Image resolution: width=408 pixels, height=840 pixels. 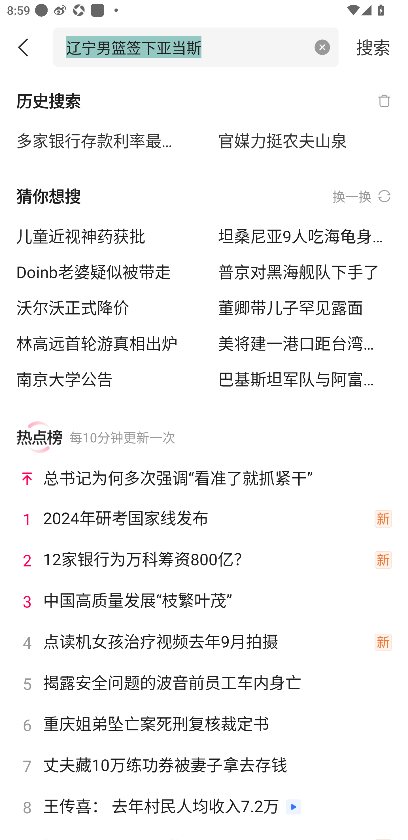 I want to click on 辽宁男篮签下亚当斯, so click(x=186, y=47).